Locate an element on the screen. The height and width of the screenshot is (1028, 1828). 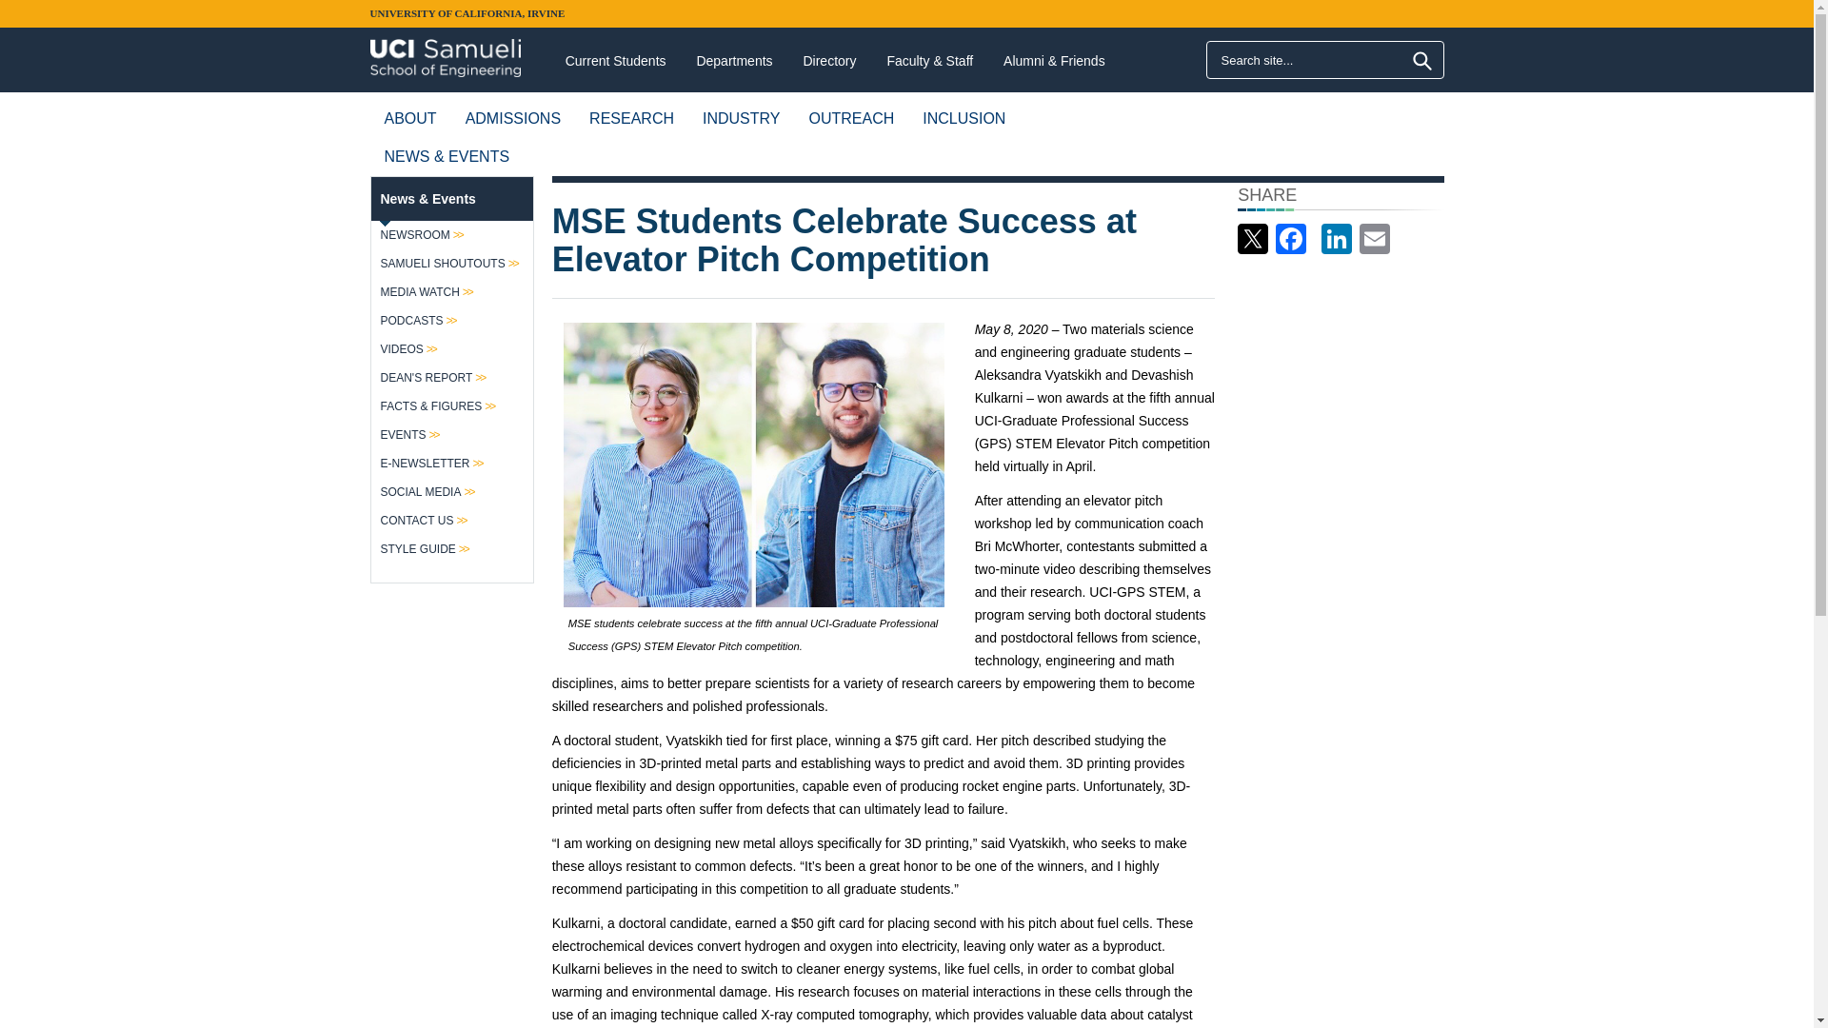
Home is located at coordinates (445, 51).